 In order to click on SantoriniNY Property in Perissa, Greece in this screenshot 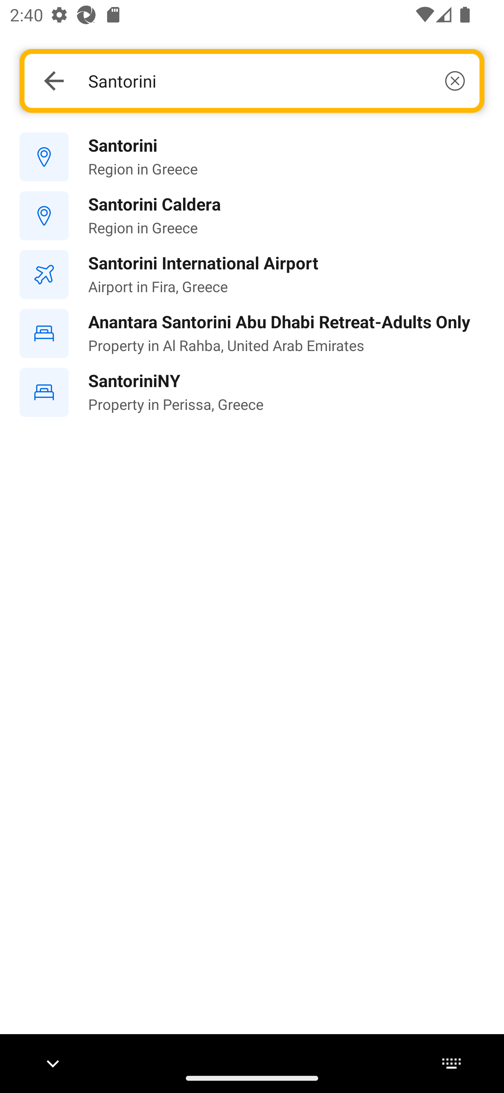, I will do `click(252, 392)`.